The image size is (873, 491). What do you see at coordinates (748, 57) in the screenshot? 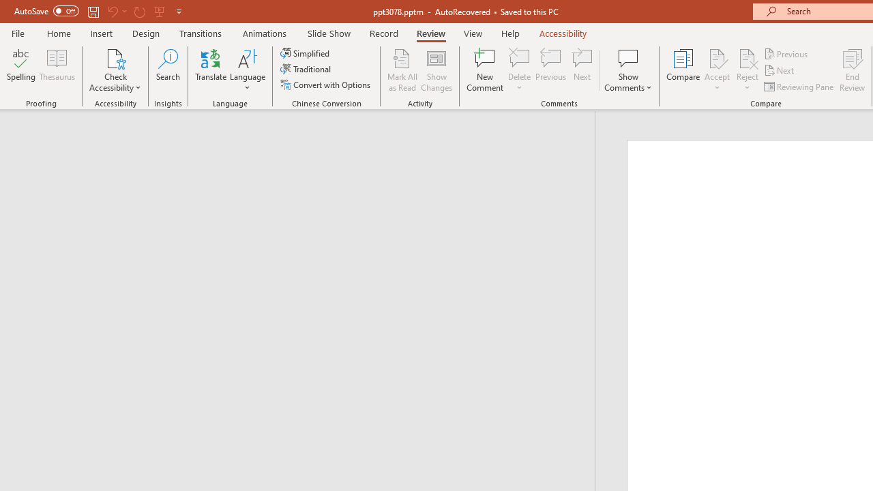
I see `Reject Change` at bounding box center [748, 57].